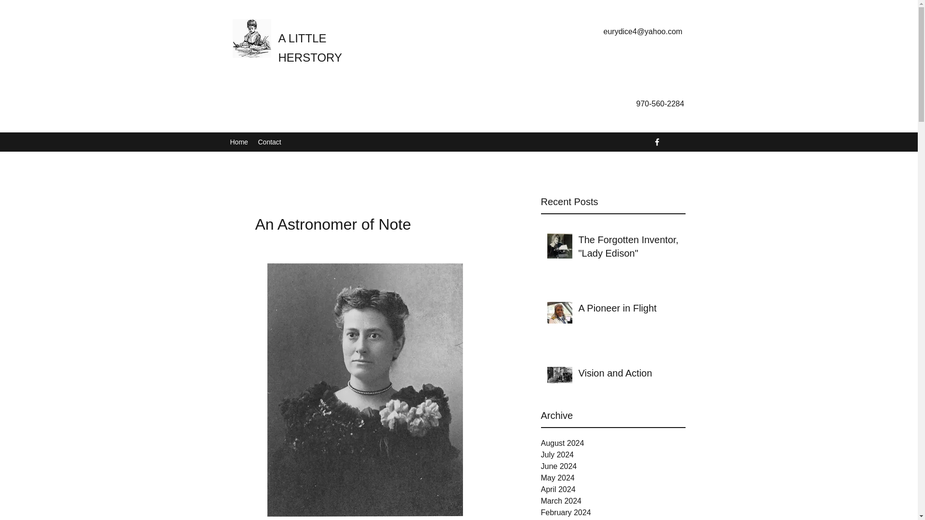  I want to click on July 2024, so click(613, 455).